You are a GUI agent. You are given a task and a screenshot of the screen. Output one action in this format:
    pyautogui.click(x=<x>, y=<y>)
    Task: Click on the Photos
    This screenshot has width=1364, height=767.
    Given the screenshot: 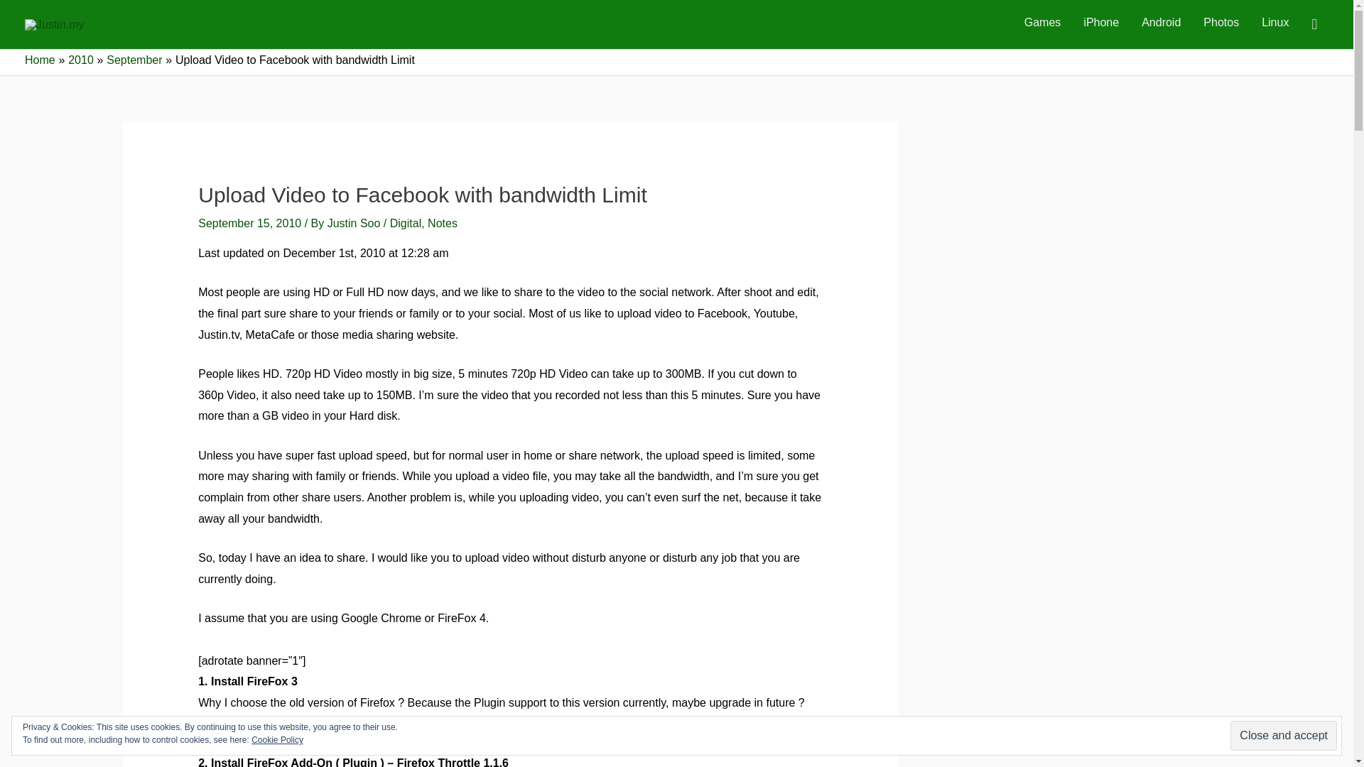 What is the action you would take?
    pyautogui.click(x=1221, y=23)
    